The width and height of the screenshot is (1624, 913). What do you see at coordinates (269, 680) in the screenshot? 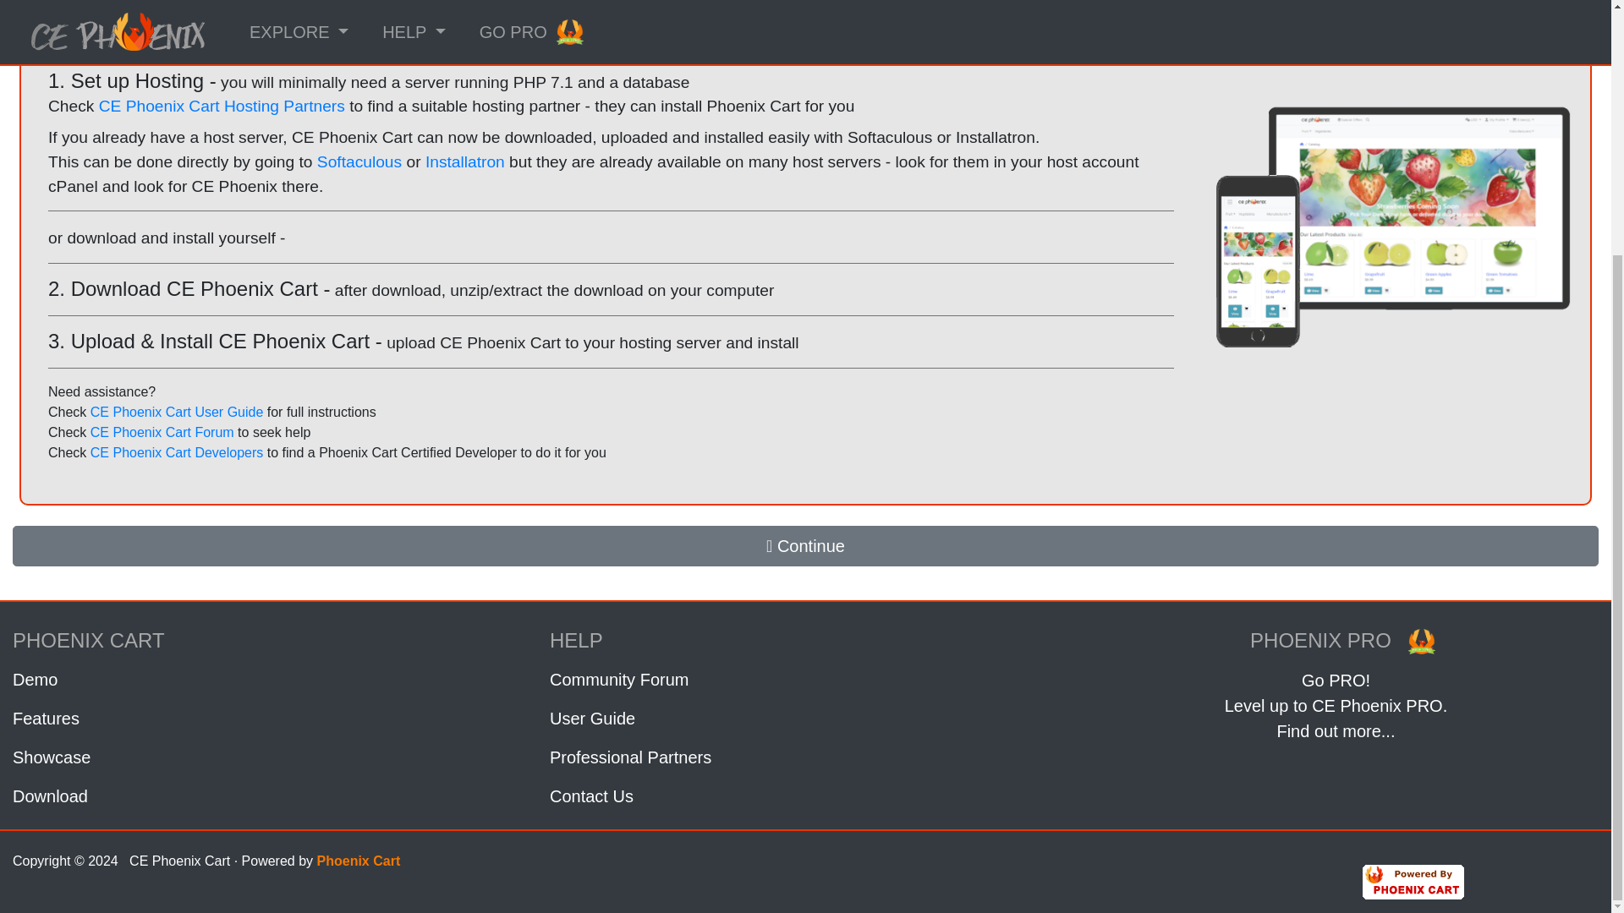
I see `Demo` at bounding box center [269, 680].